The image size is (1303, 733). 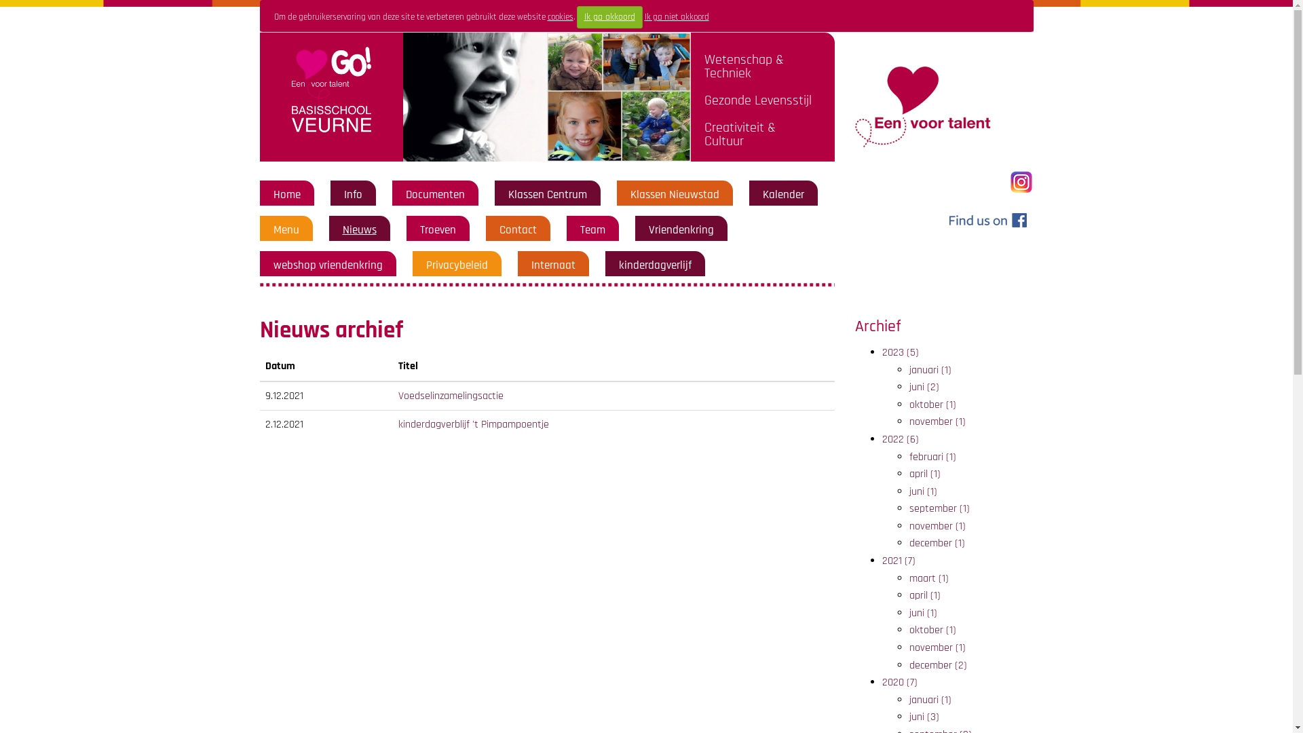 I want to click on kinderdagverblijf 't Pimpampoentje, so click(x=474, y=425).